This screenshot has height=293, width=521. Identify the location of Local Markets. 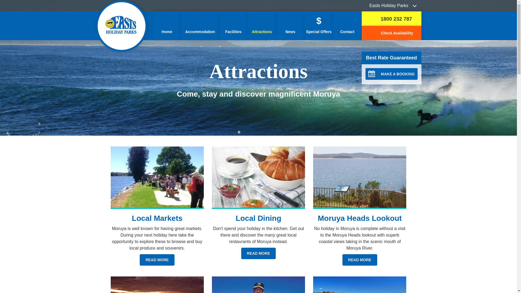
(157, 218).